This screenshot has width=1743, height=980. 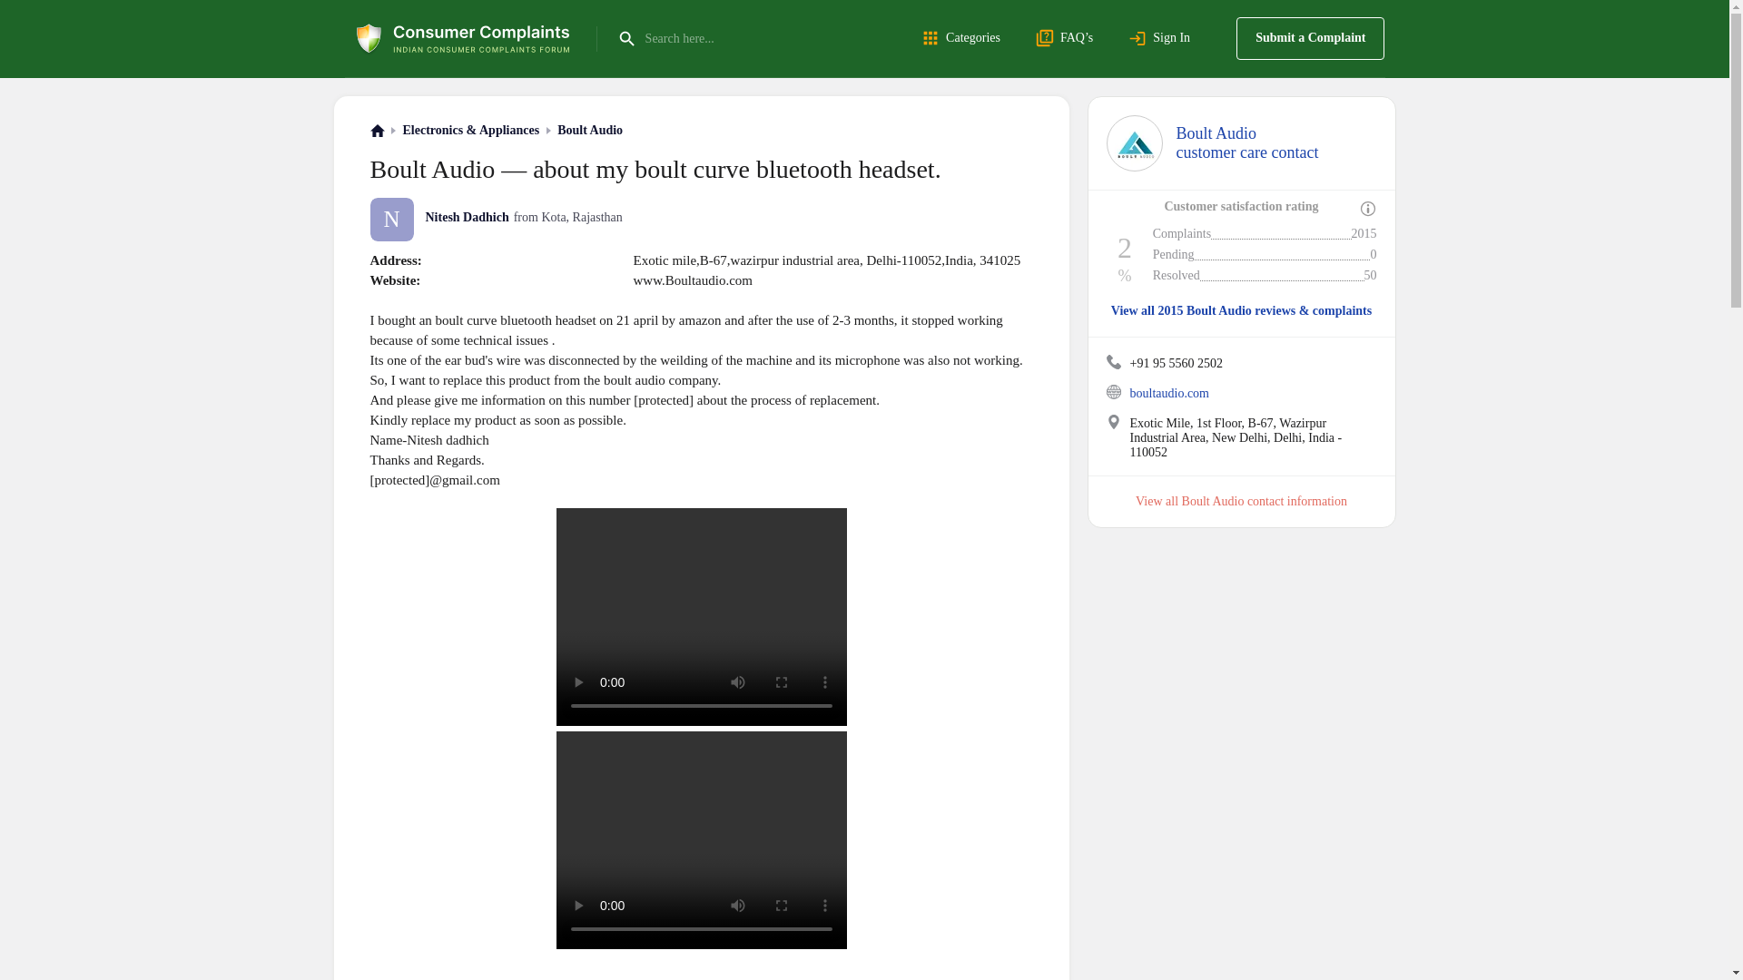 I want to click on Boult Audio Website, so click(x=590, y=131).